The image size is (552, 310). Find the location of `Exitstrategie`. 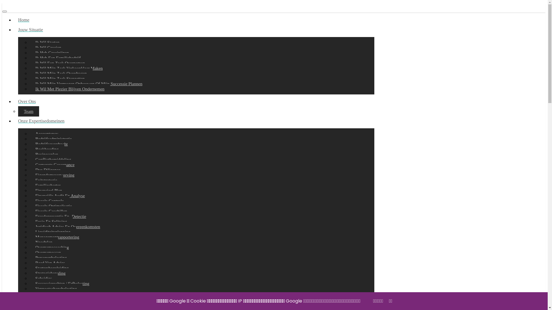

Exitstrategie is located at coordinates (46, 180).